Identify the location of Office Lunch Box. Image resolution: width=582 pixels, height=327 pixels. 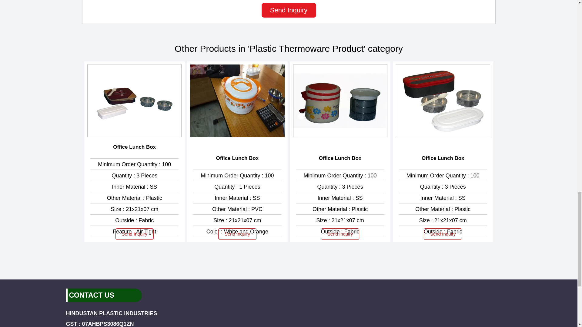
(237, 158).